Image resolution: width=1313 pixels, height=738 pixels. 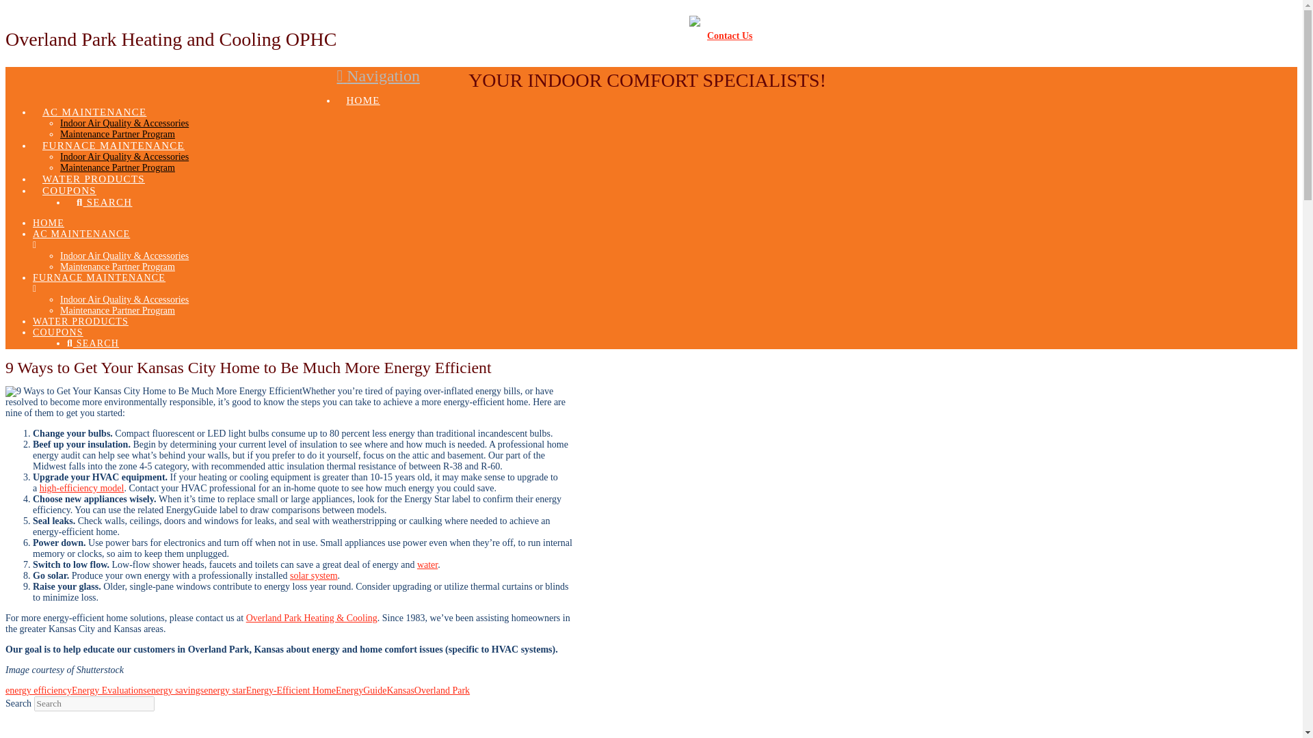 What do you see at coordinates (49, 223) in the screenshot?
I see `HOME` at bounding box center [49, 223].